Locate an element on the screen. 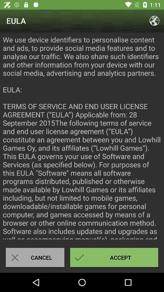 Image resolution: width=164 pixels, height=292 pixels. turn on item to the right of the cancel is located at coordinates (114, 257).